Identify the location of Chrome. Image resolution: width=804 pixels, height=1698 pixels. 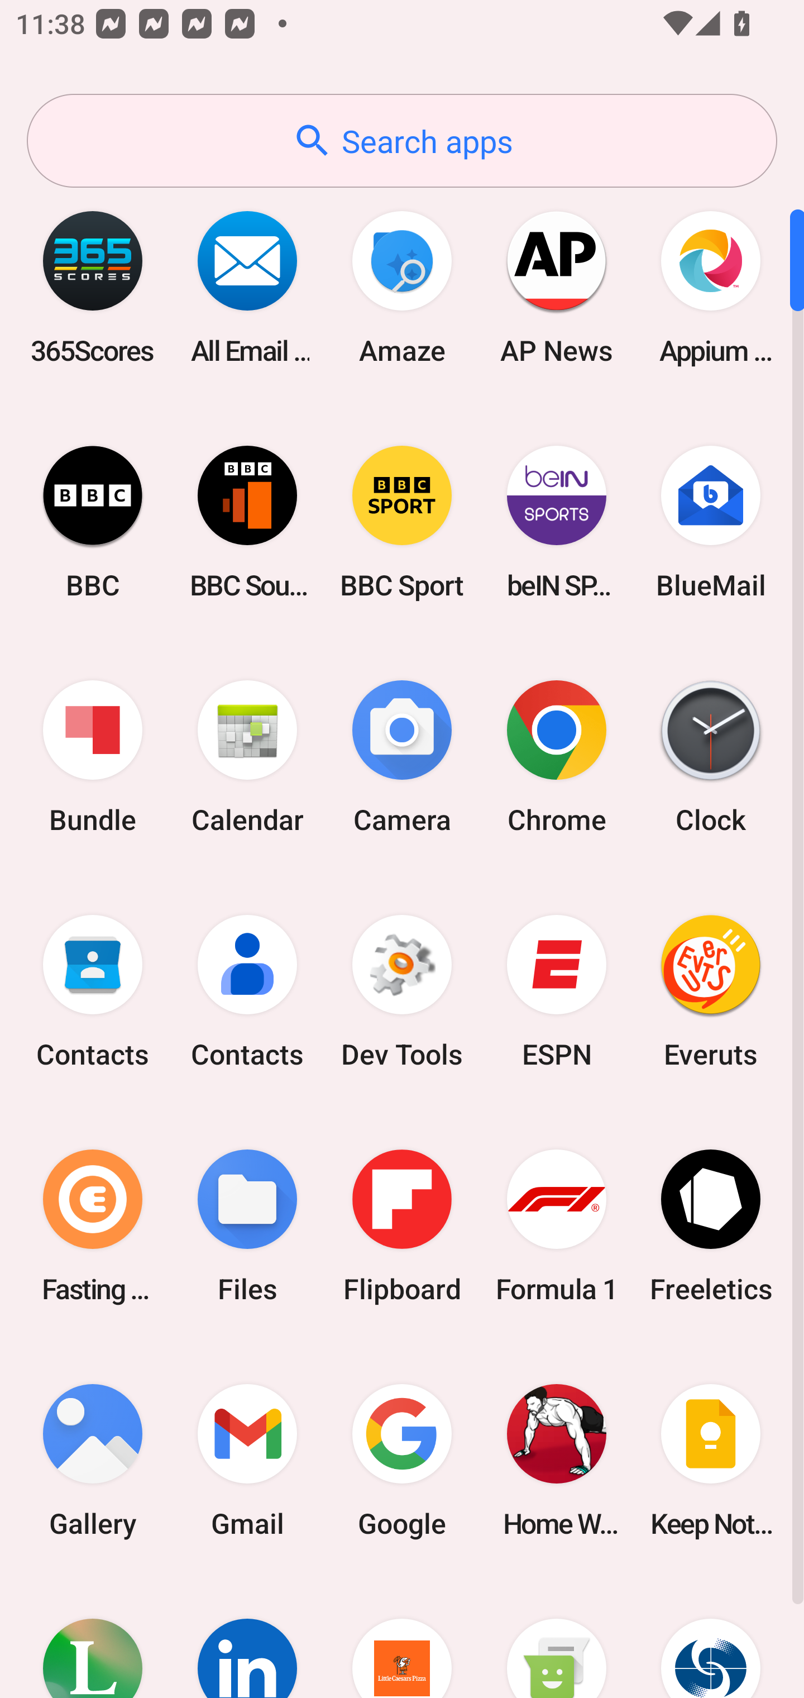
(556, 757).